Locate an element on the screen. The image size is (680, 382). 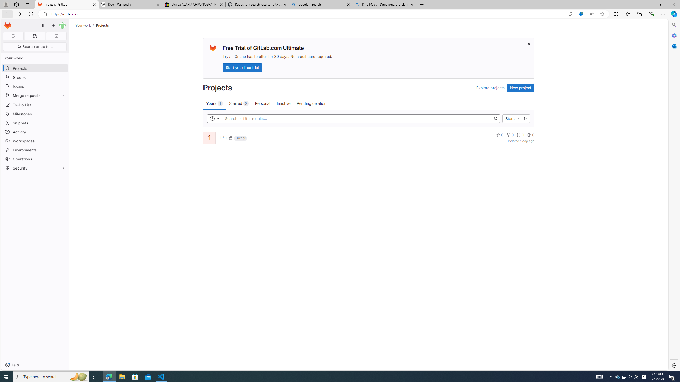
1 / 1 is located at coordinates (223, 137).